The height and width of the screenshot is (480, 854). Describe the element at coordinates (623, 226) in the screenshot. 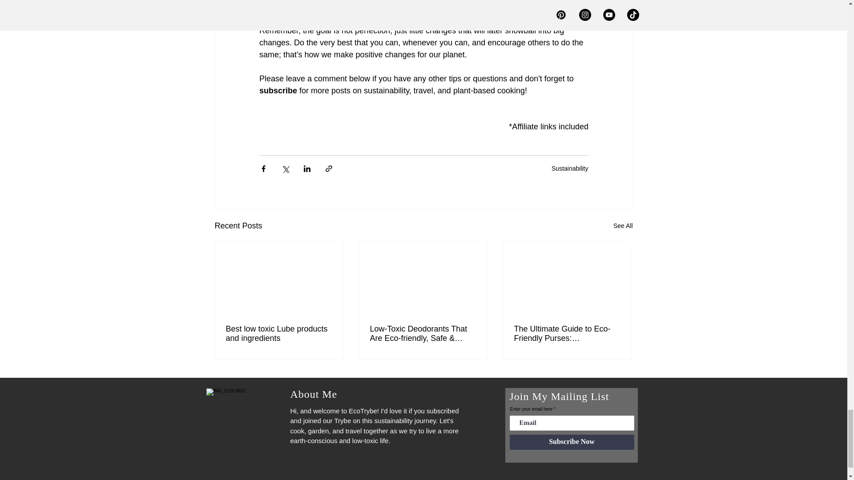

I see `See All` at that location.